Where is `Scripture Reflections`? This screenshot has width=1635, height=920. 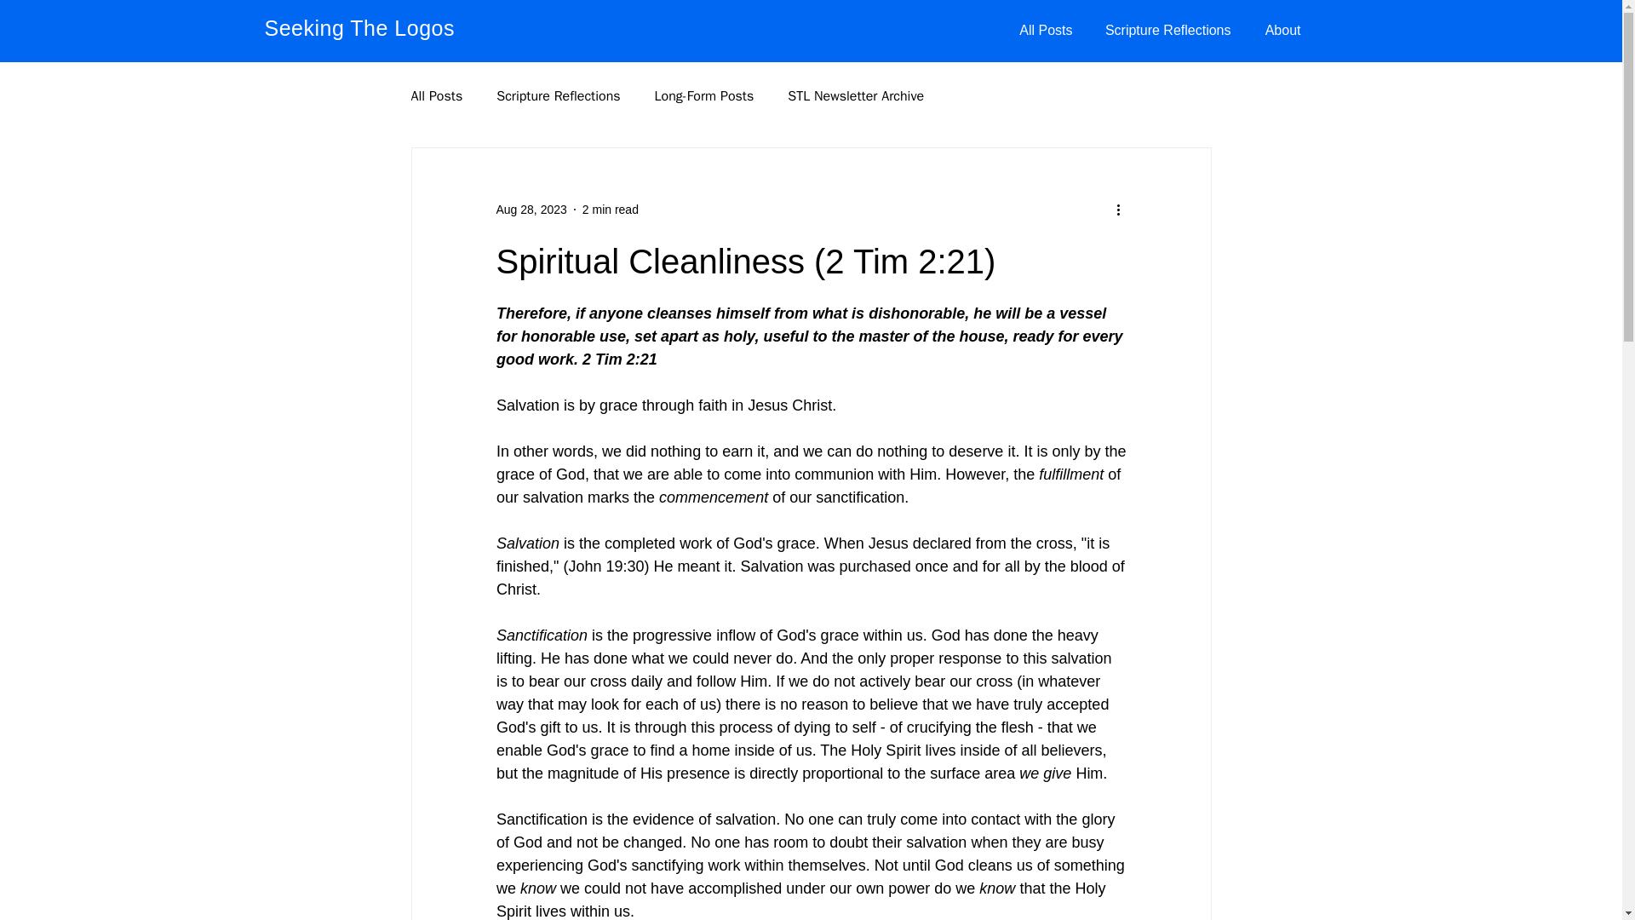 Scripture Reflections is located at coordinates (1163, 30).